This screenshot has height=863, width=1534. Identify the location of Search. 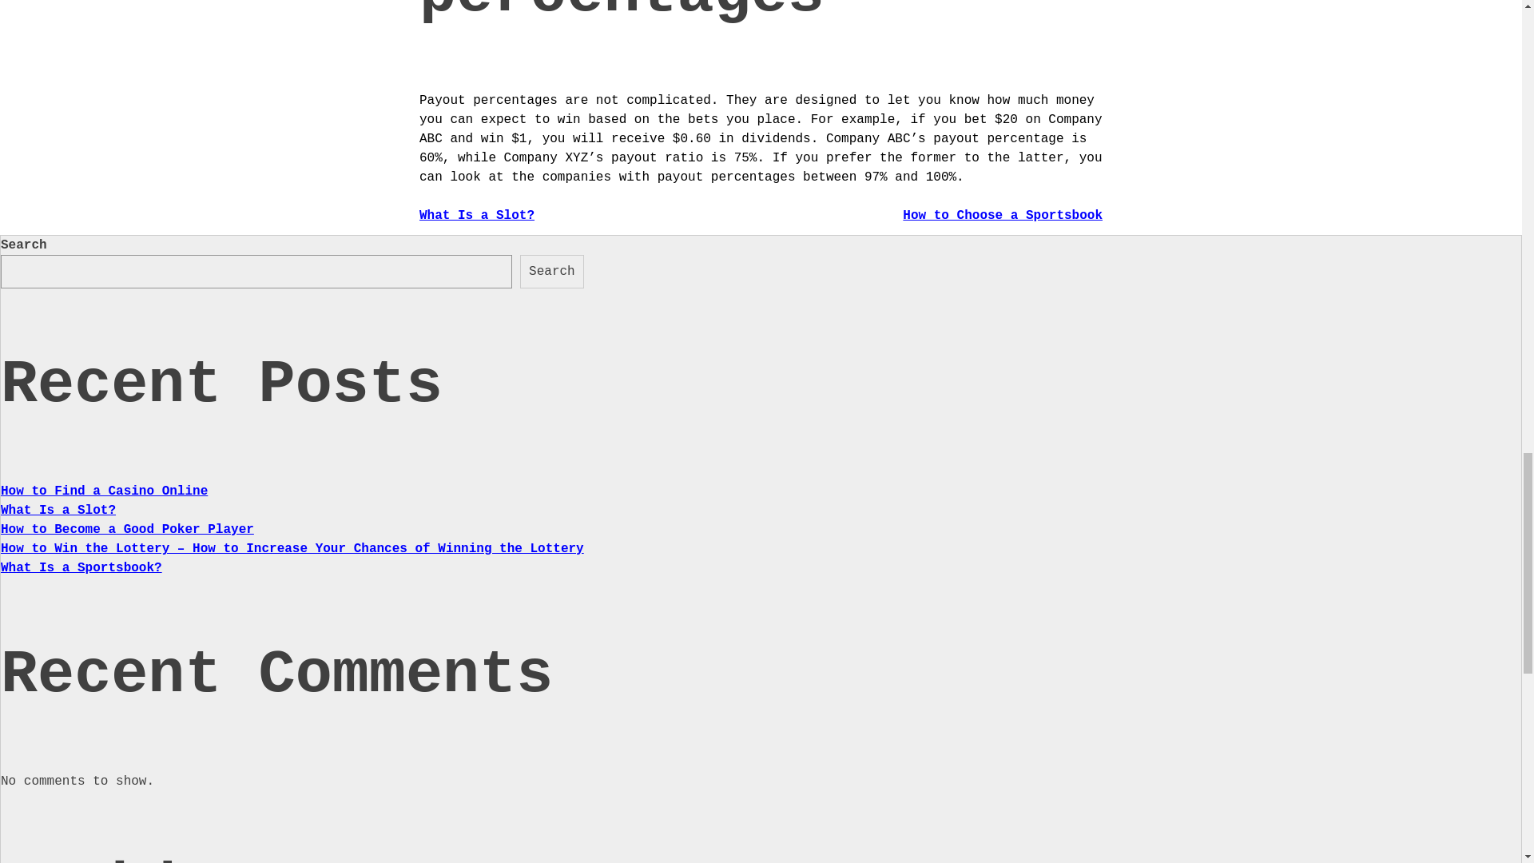
(551, 271).